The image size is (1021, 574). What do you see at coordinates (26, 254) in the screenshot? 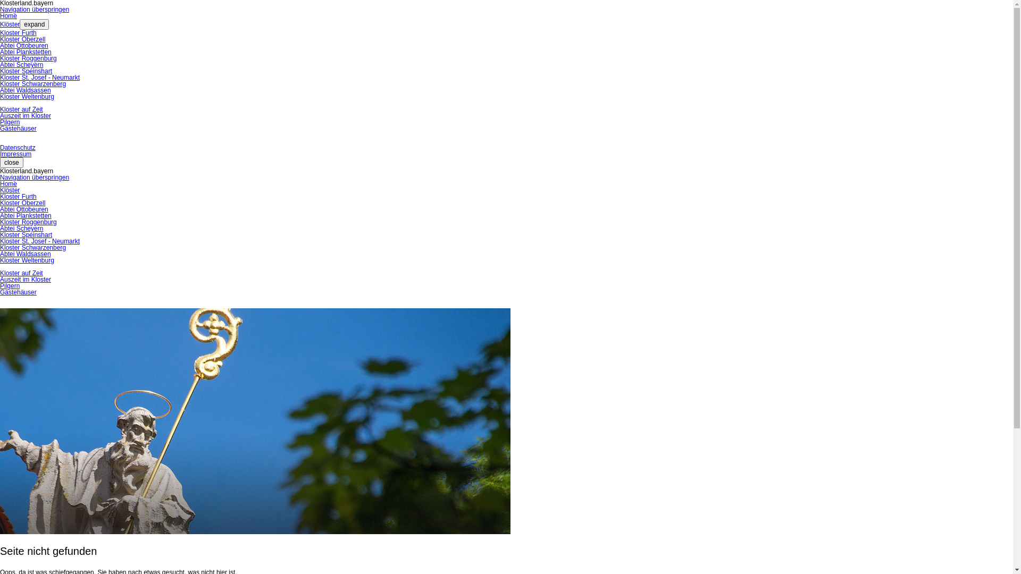
I see `Abtei Waldsassen` at bounding box center [26, 254].